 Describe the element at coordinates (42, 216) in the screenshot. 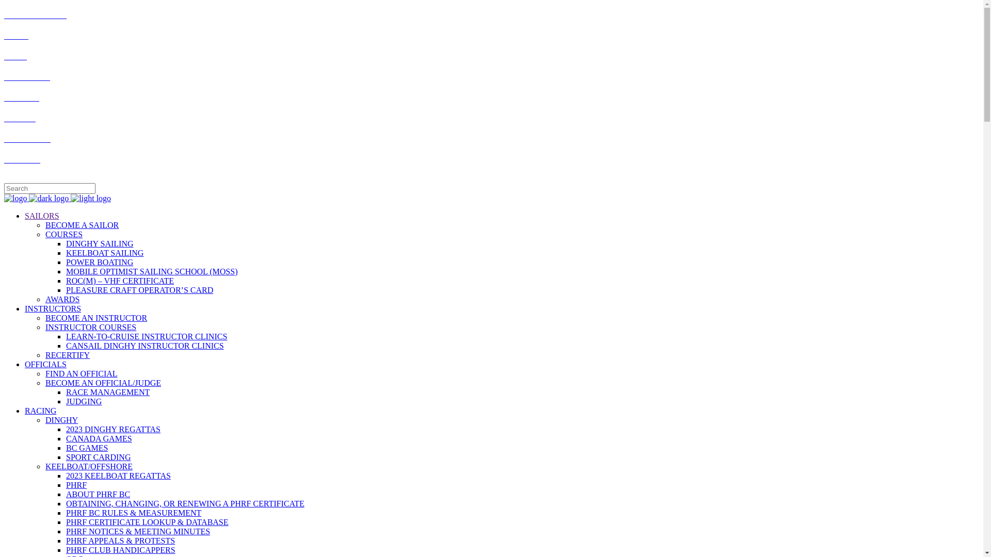

I see `SAILORS` at that location.